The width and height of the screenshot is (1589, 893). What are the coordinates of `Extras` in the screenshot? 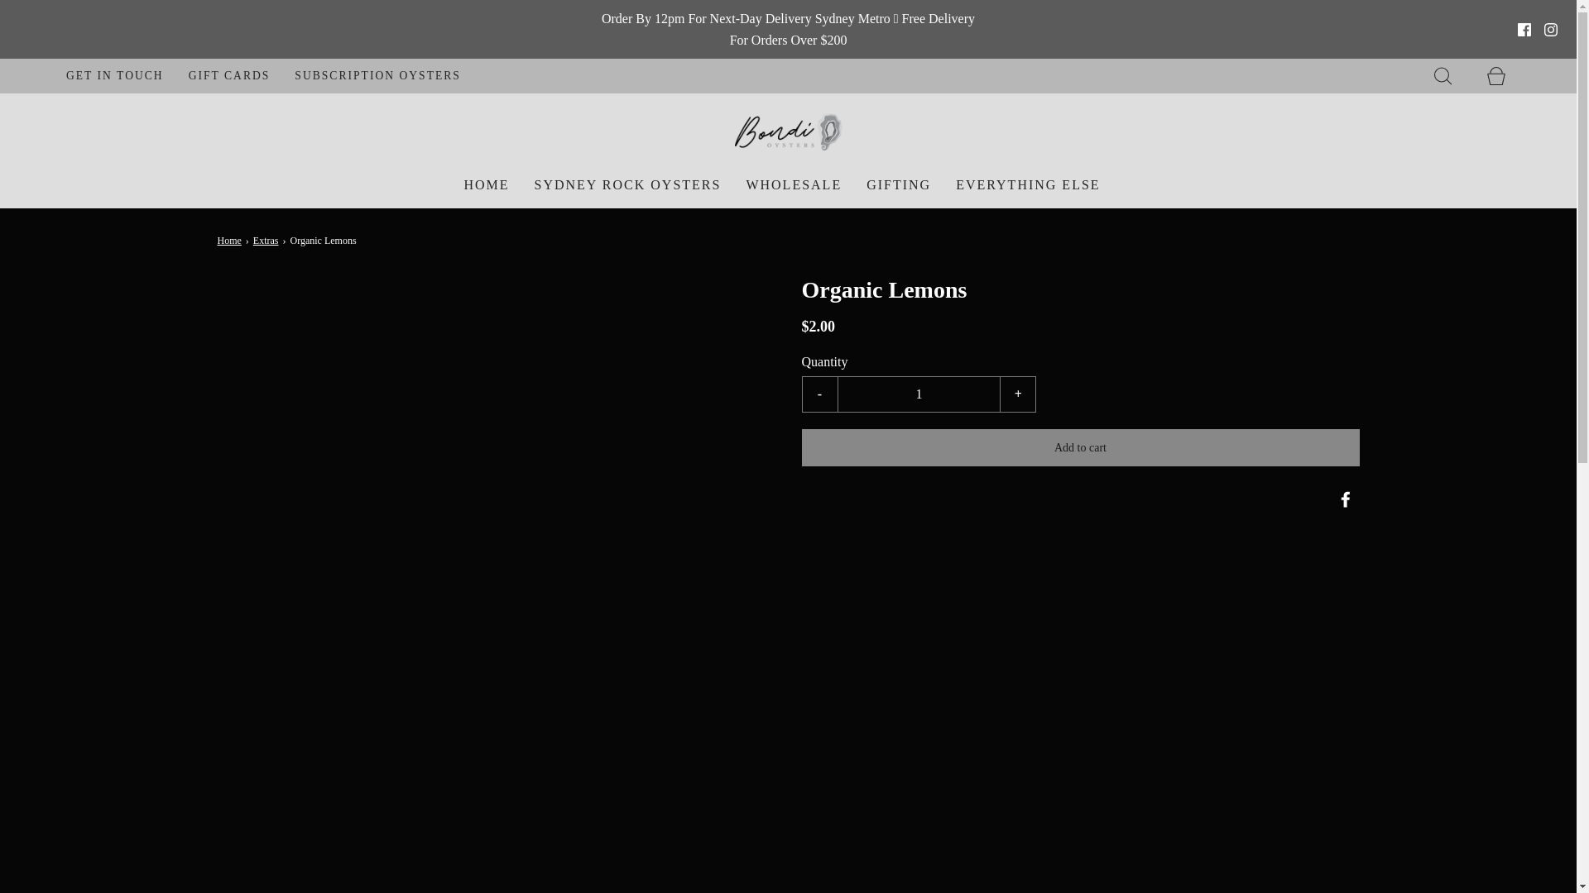 It's located at (267, 241).